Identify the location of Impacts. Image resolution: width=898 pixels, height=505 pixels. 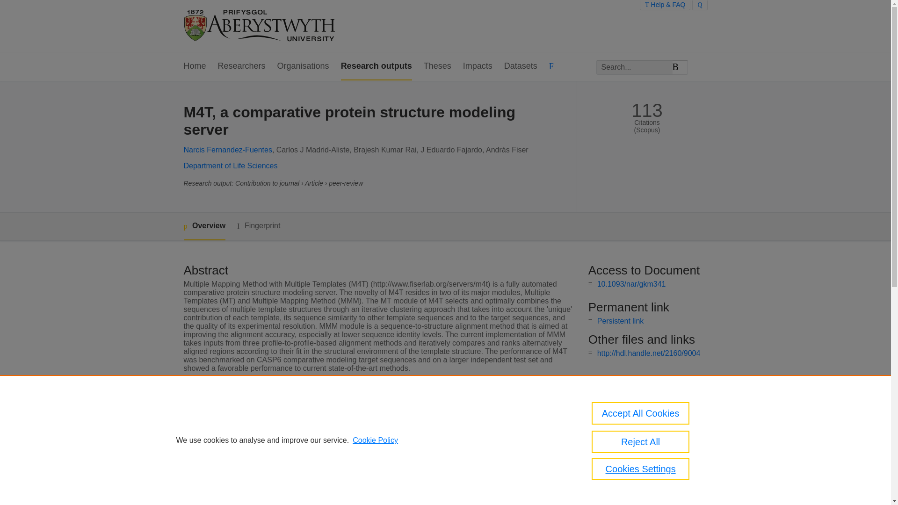
(478, 66).